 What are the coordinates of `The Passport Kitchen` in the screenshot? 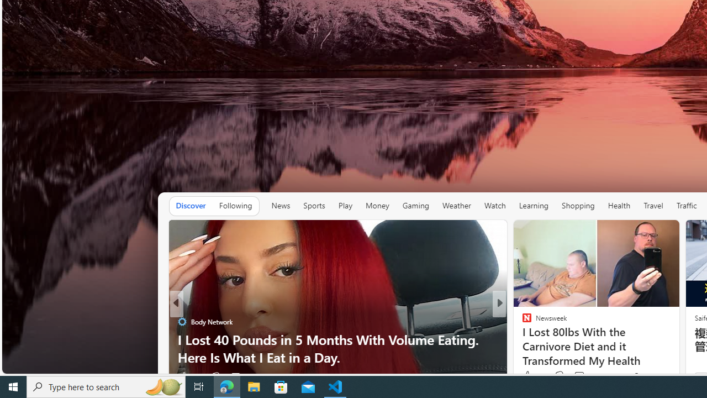 It's located at (521, 339).